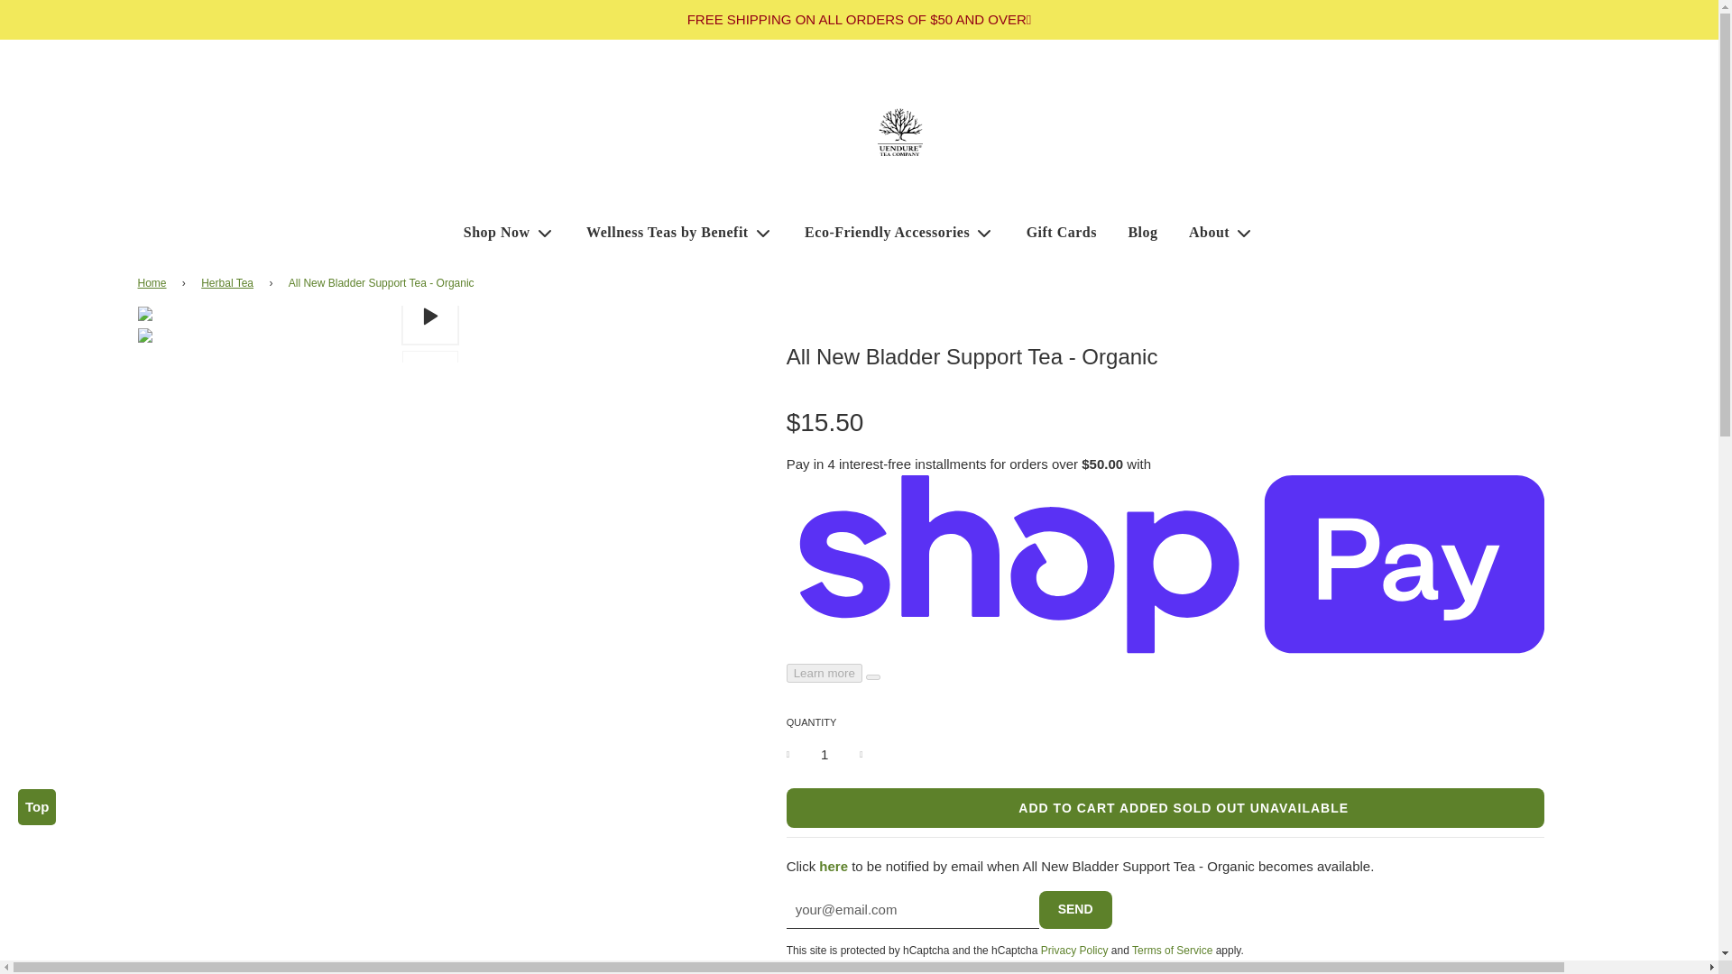 This screenshot has width=1732, height=974. What do you see at coordinates (1075, 910) in the screenshot?
I see `Send` at bounding box center [1075, 910].